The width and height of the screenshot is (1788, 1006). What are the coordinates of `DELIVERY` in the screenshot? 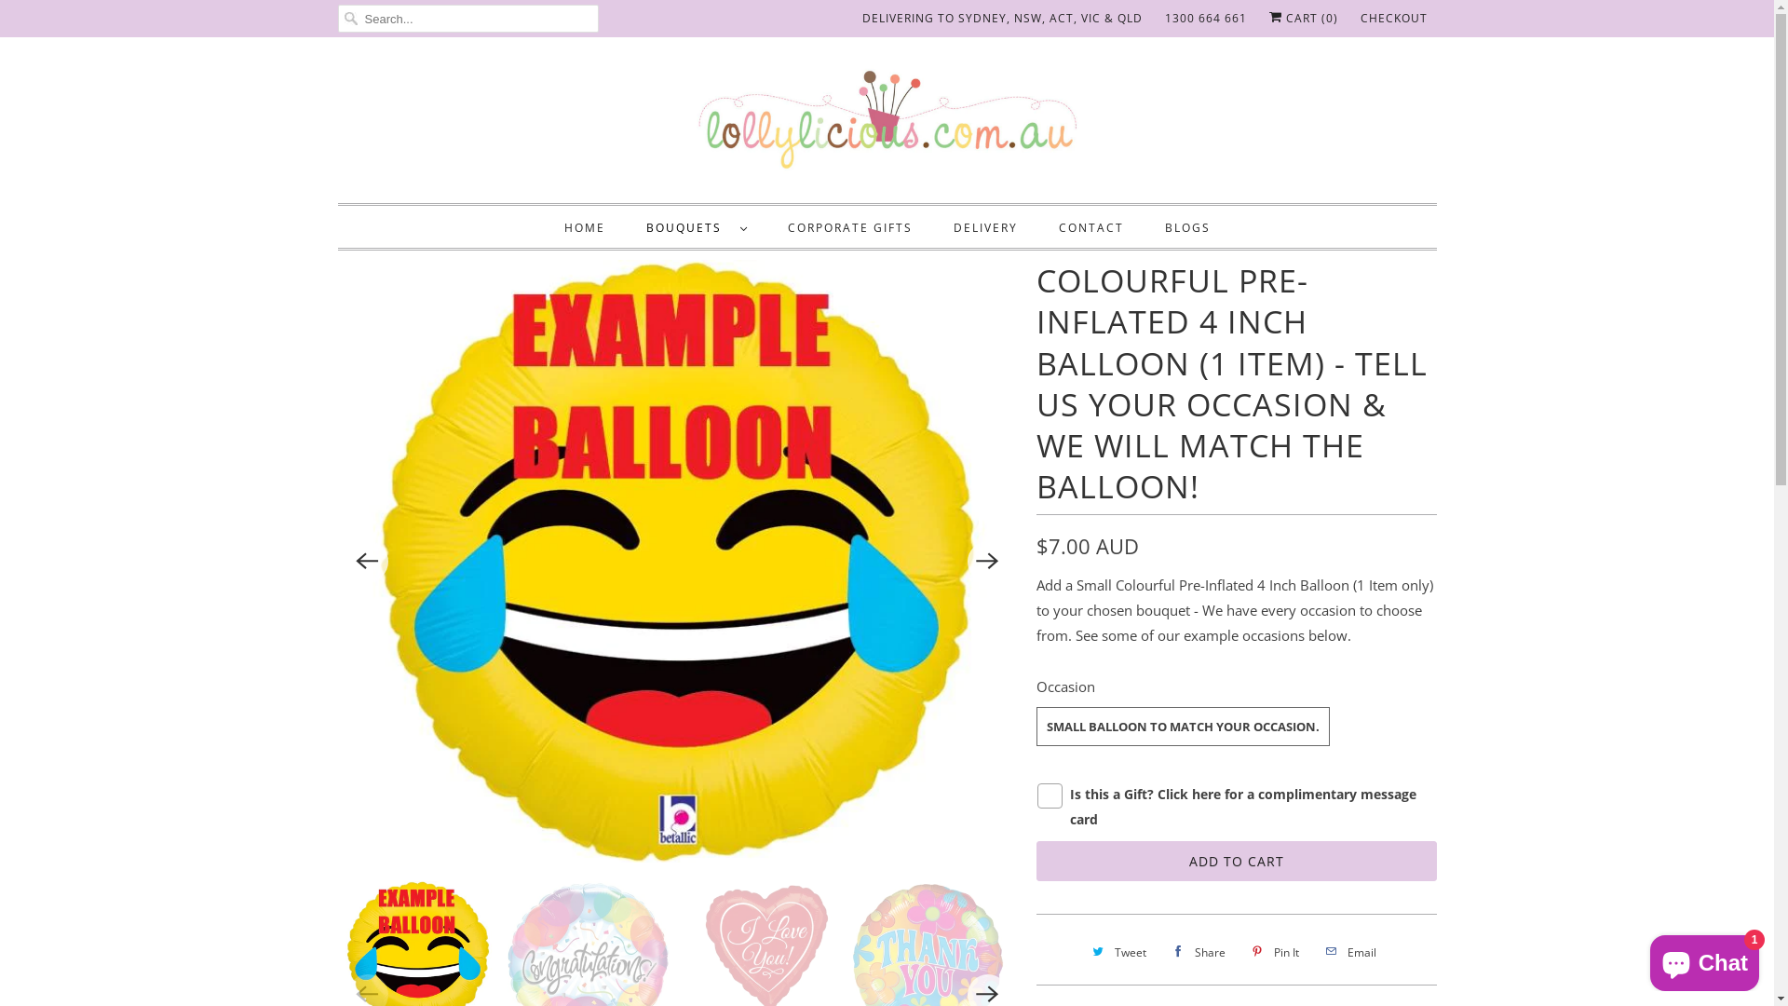 It's located at (985, 227).